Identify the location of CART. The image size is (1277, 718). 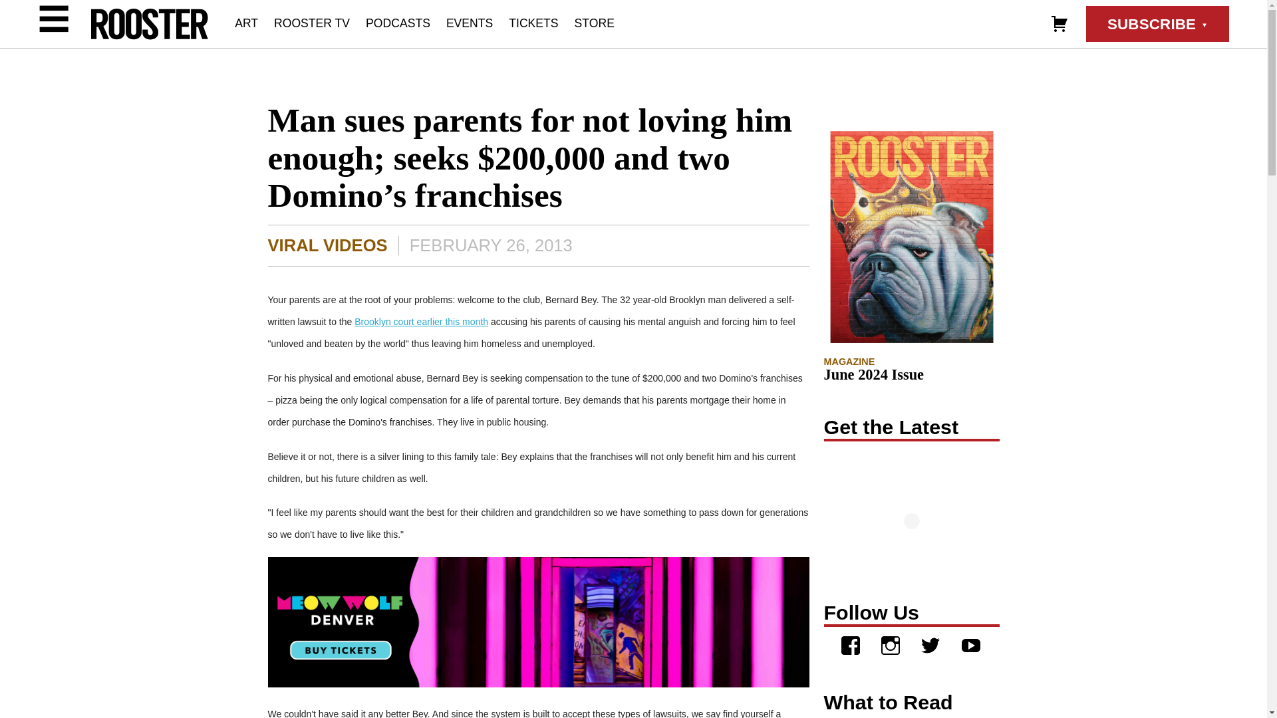
(1059, 23).